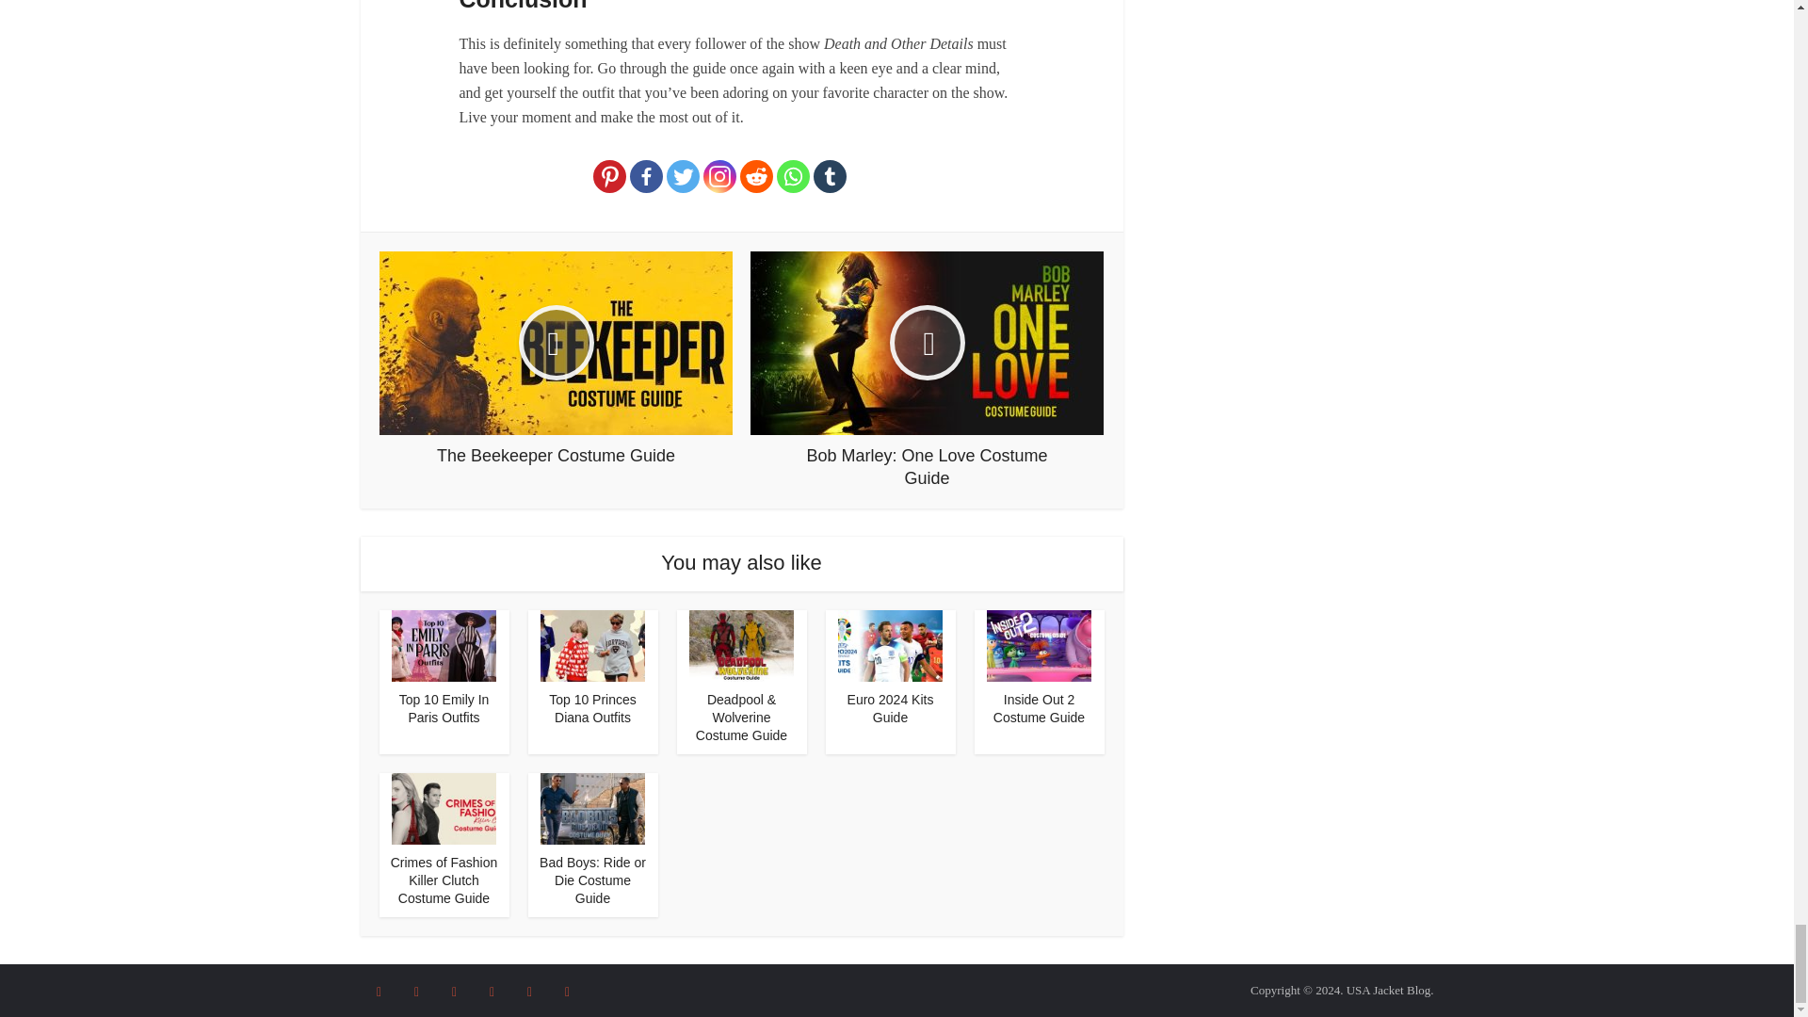 The width and height of the screenshot is (1808, 1017). Describe the element at coordinates (608, 176) in the screenshot. I see `Pinterest` at that location.